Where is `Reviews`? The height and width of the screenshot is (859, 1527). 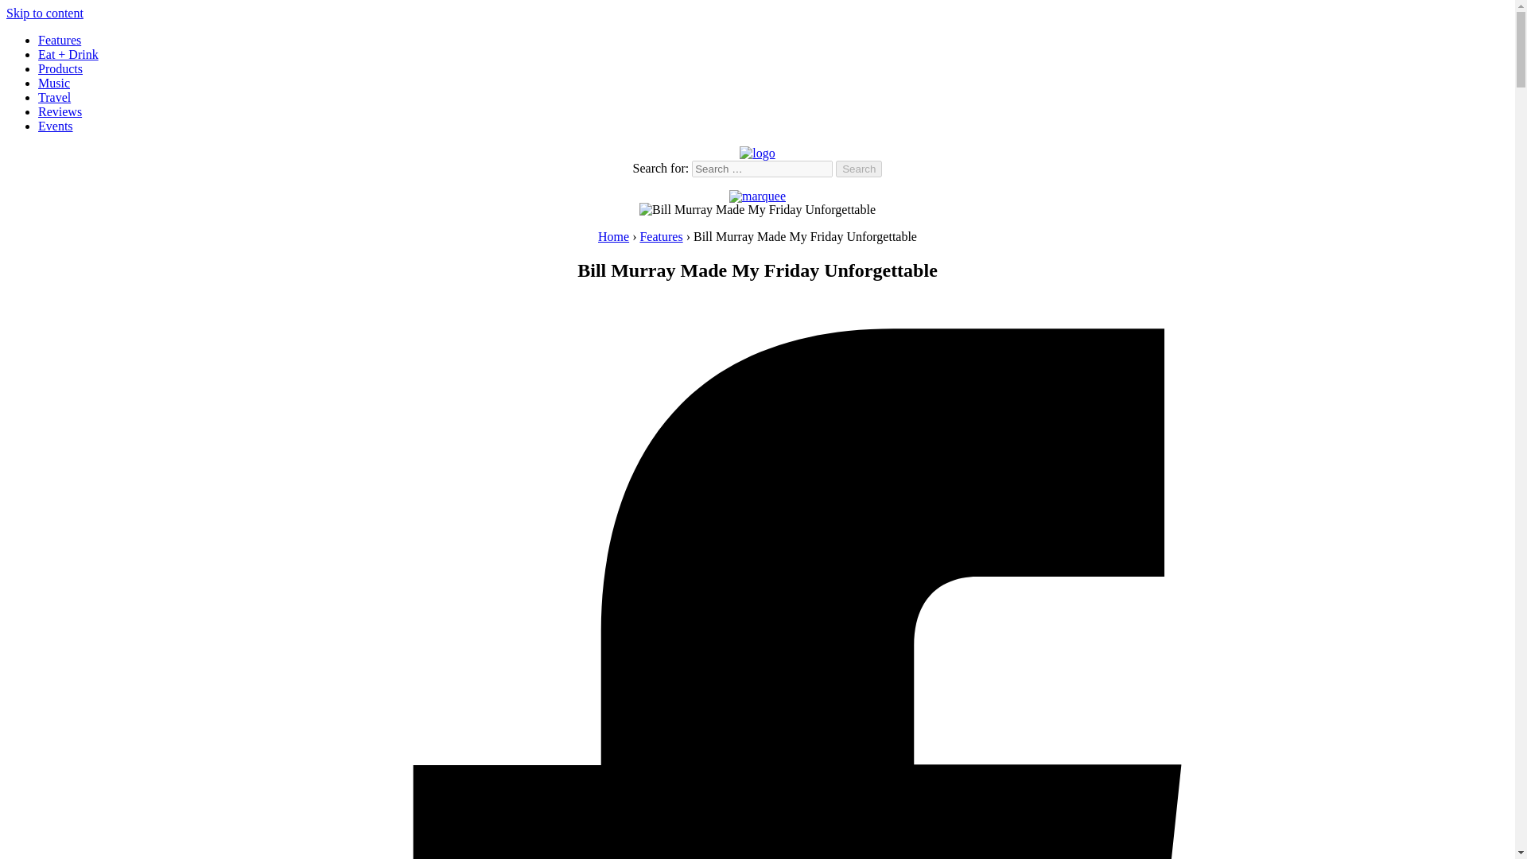 Reviews is located at coordinates (60, 111).